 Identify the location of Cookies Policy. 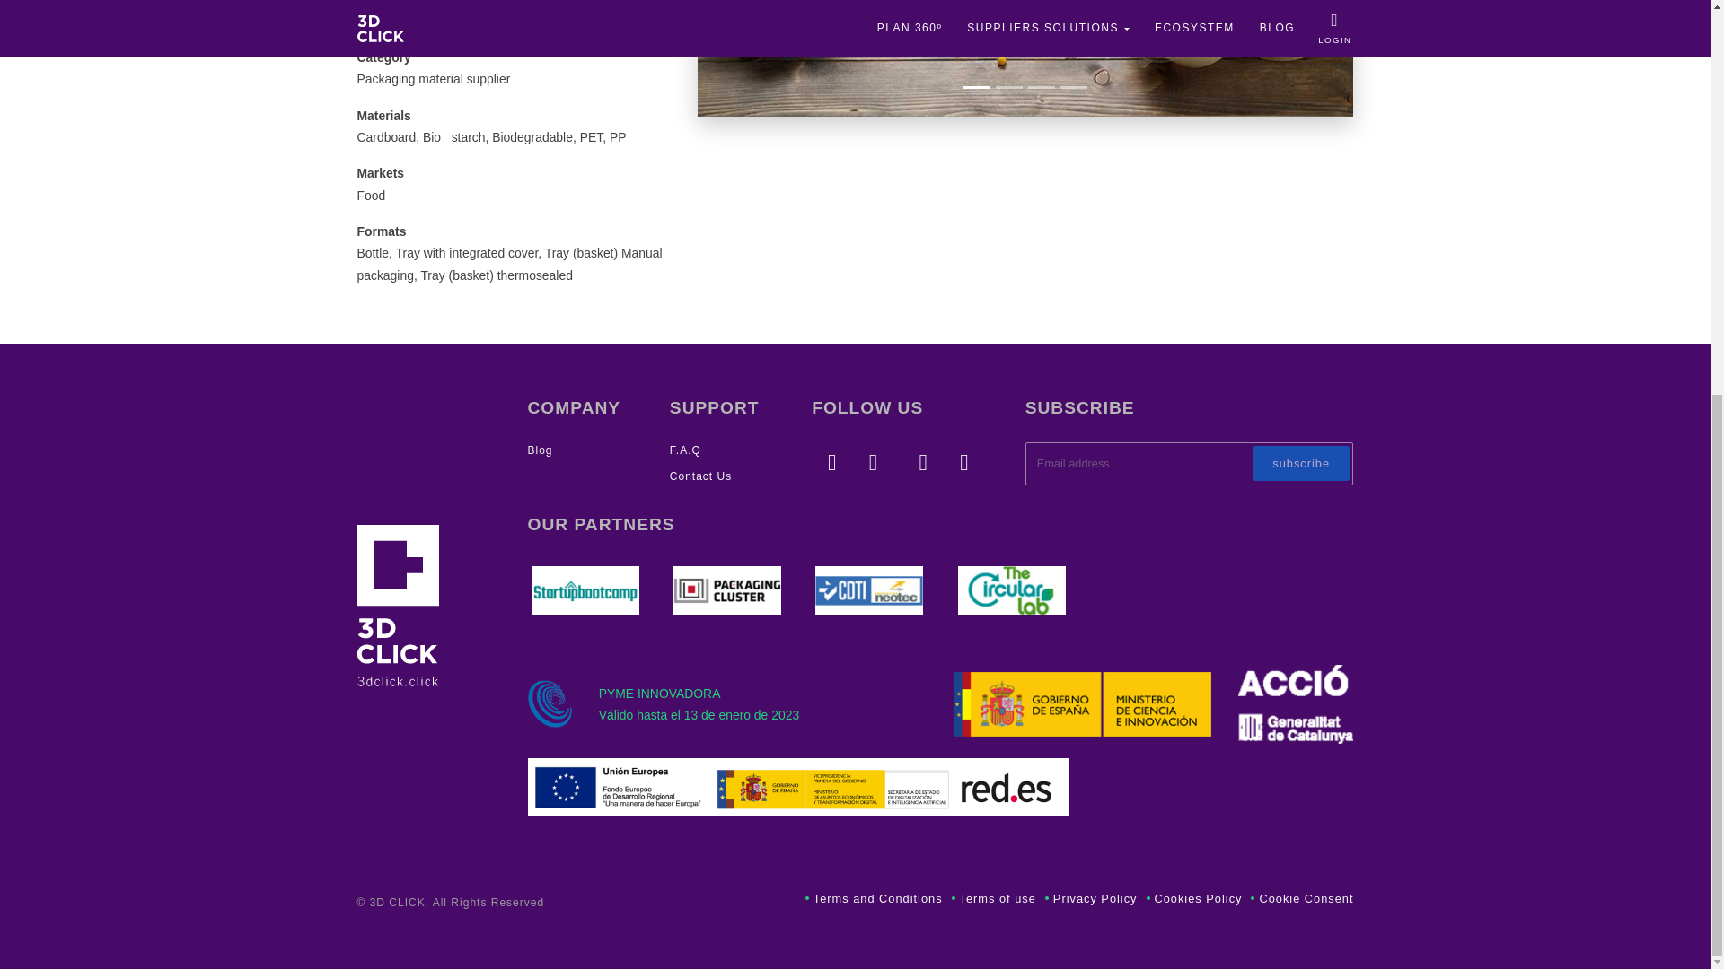
(1193, 897).